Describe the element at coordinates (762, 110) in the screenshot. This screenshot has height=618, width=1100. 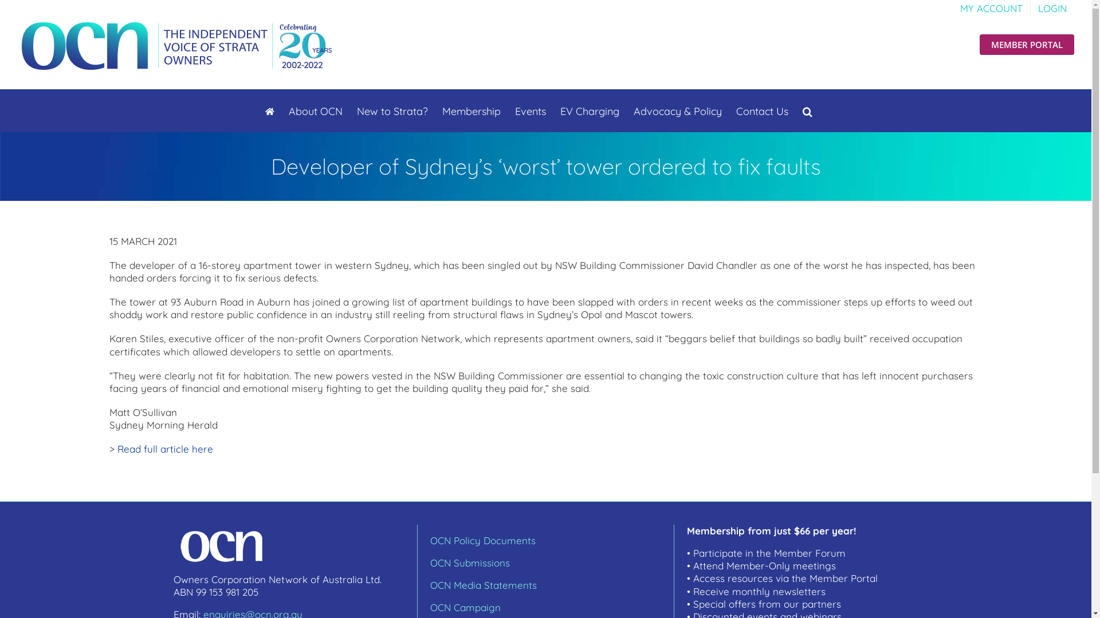
I see `Contact Us` at that location.